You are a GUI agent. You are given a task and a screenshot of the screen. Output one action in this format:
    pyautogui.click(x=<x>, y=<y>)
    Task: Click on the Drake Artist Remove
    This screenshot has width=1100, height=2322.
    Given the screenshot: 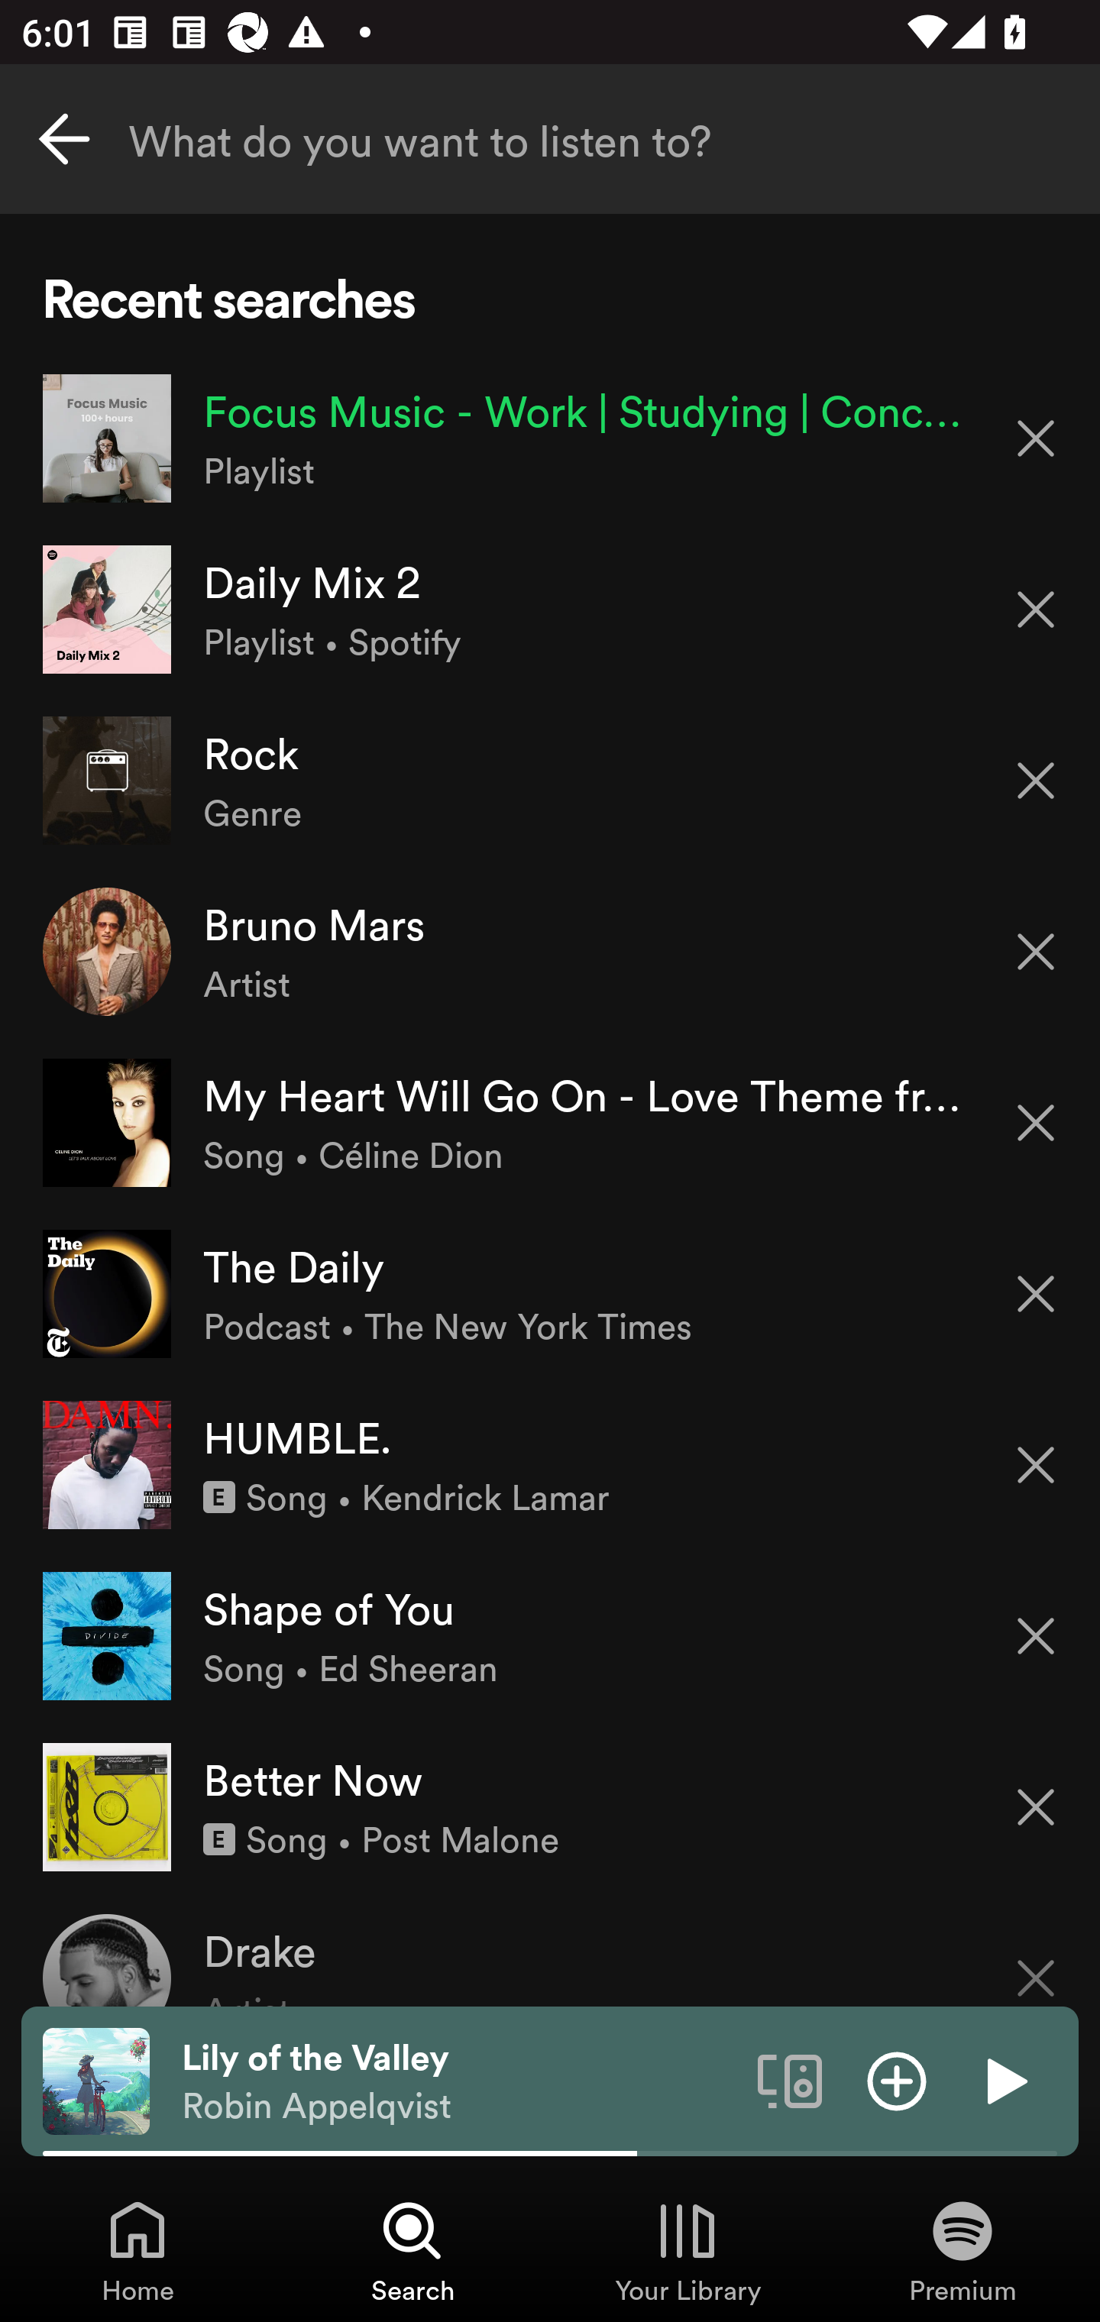 What is the action you would take?
    pyautogui.click(x=550, y=1949)
    